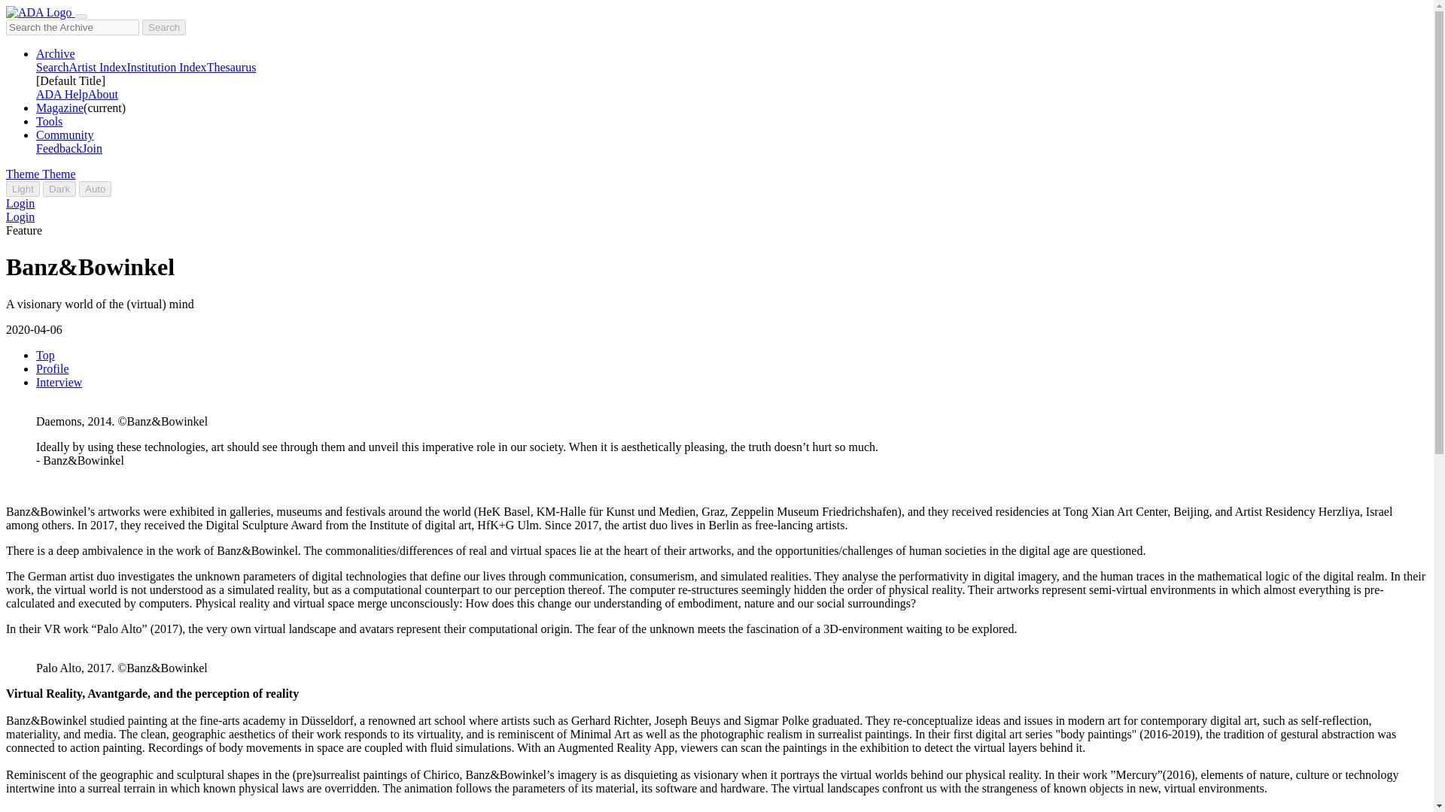 The image size is (1445, 812). I want to click on Dark, so click(59, 189).